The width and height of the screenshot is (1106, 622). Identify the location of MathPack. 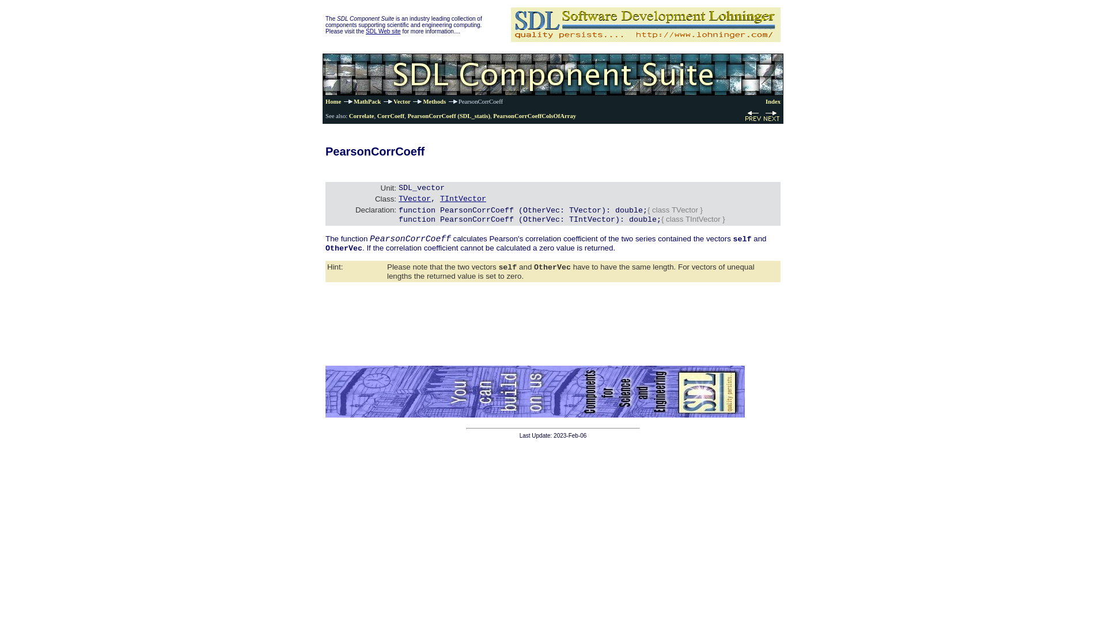
(367, 101).